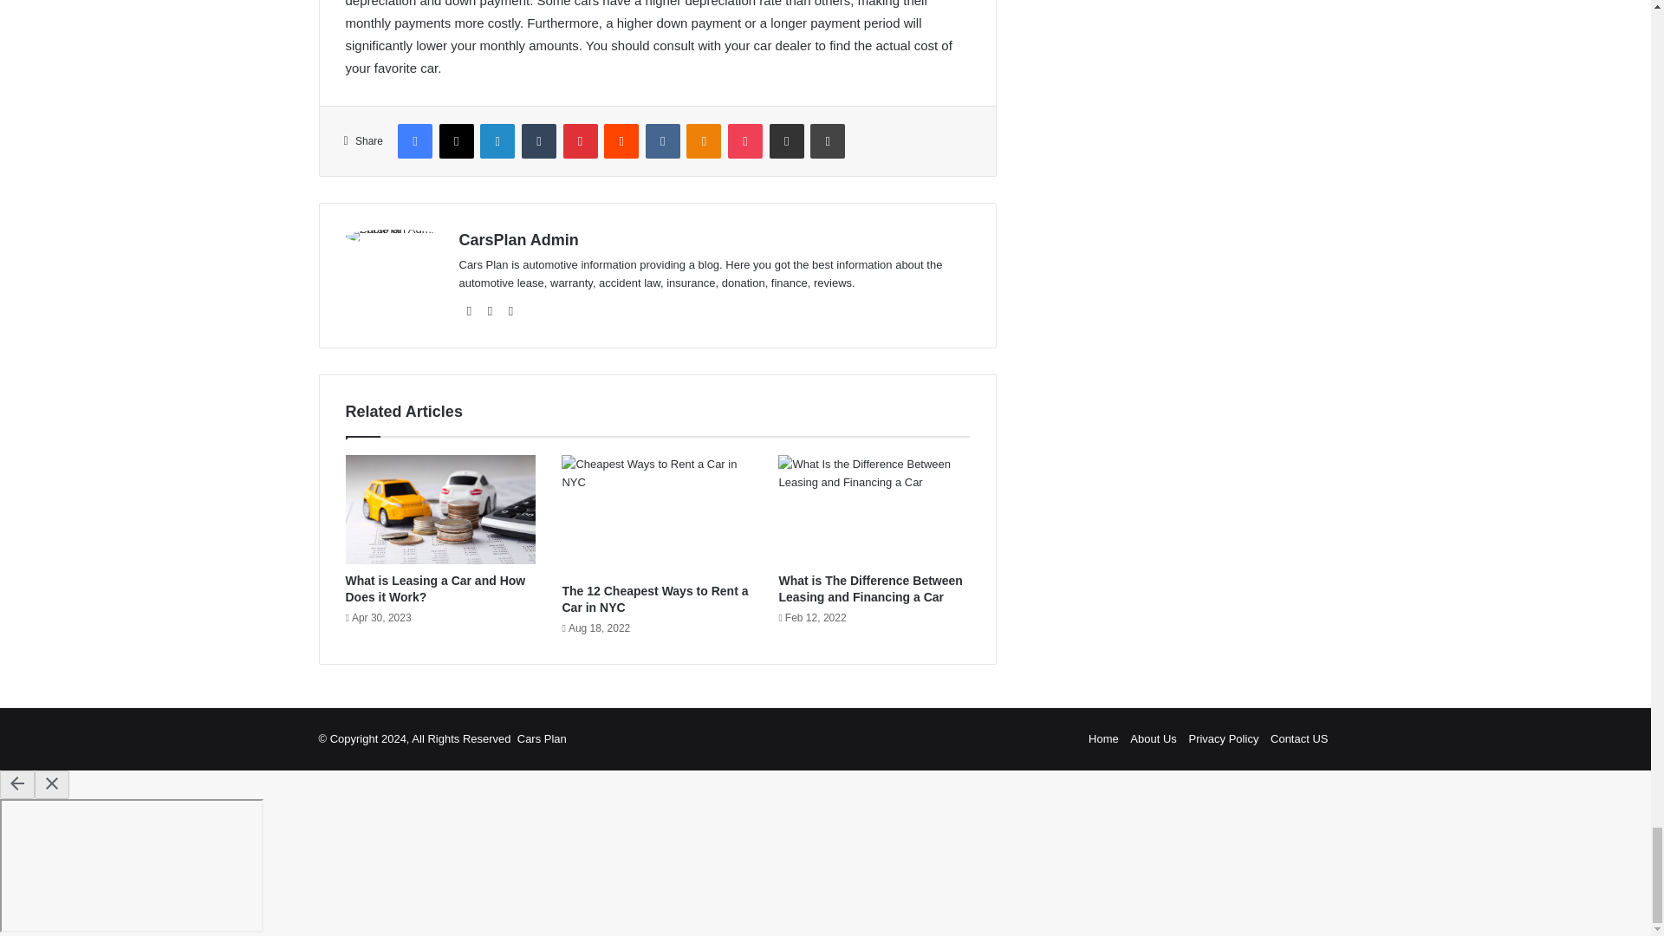 The width and height of the screenshot is (1664, 936). What do you see at coordinates (539, 140) in the screenshot?
I see `Tumblr` at bounding box center [539, 140].